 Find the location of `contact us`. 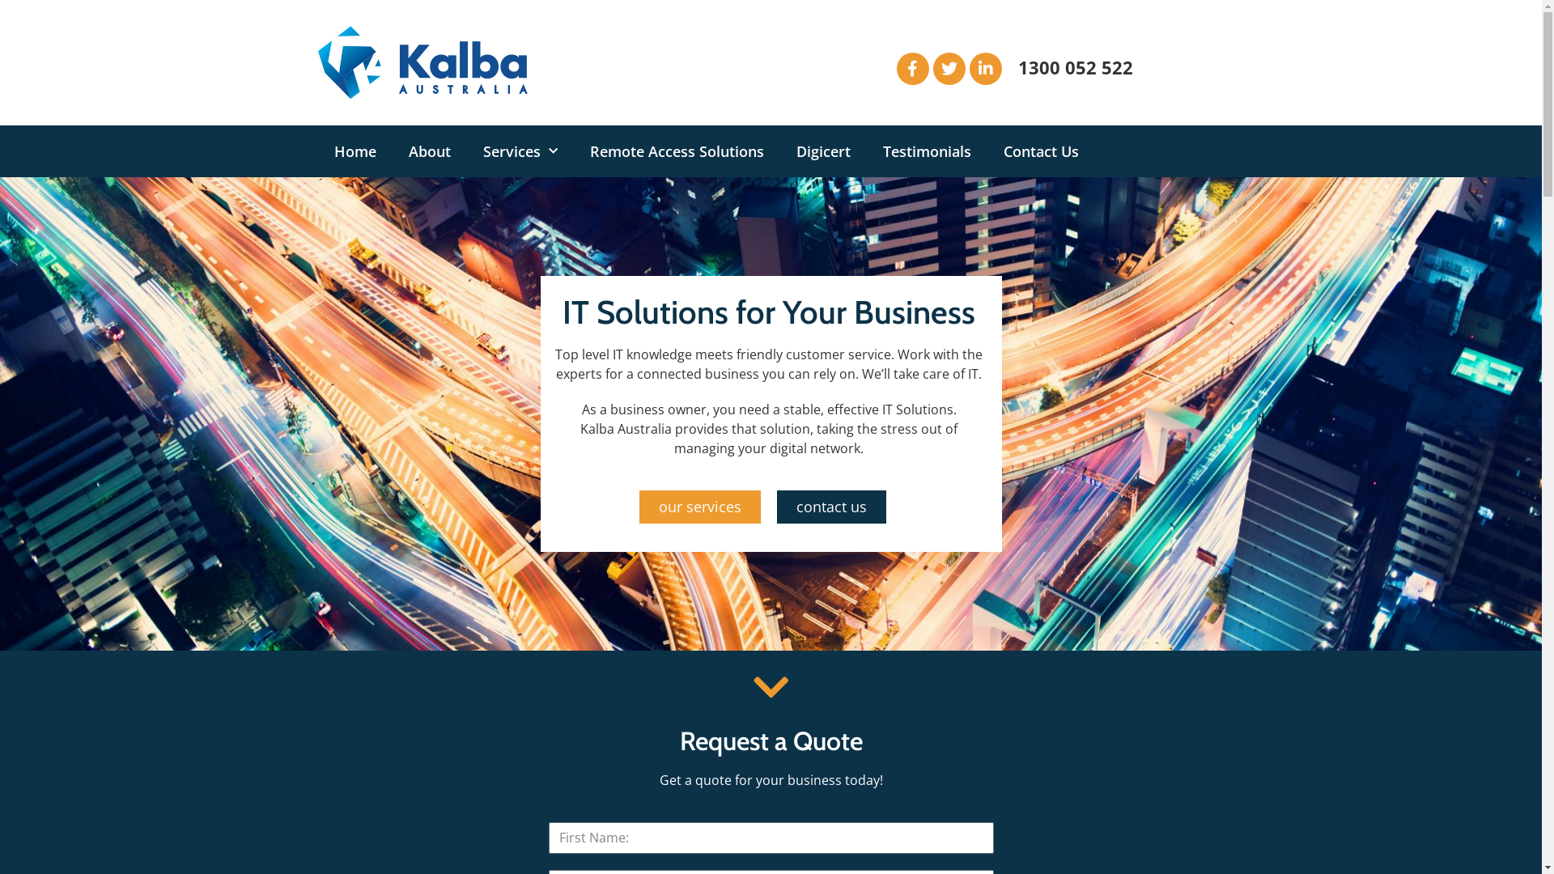

contact us is located at coordinates (832, 507).